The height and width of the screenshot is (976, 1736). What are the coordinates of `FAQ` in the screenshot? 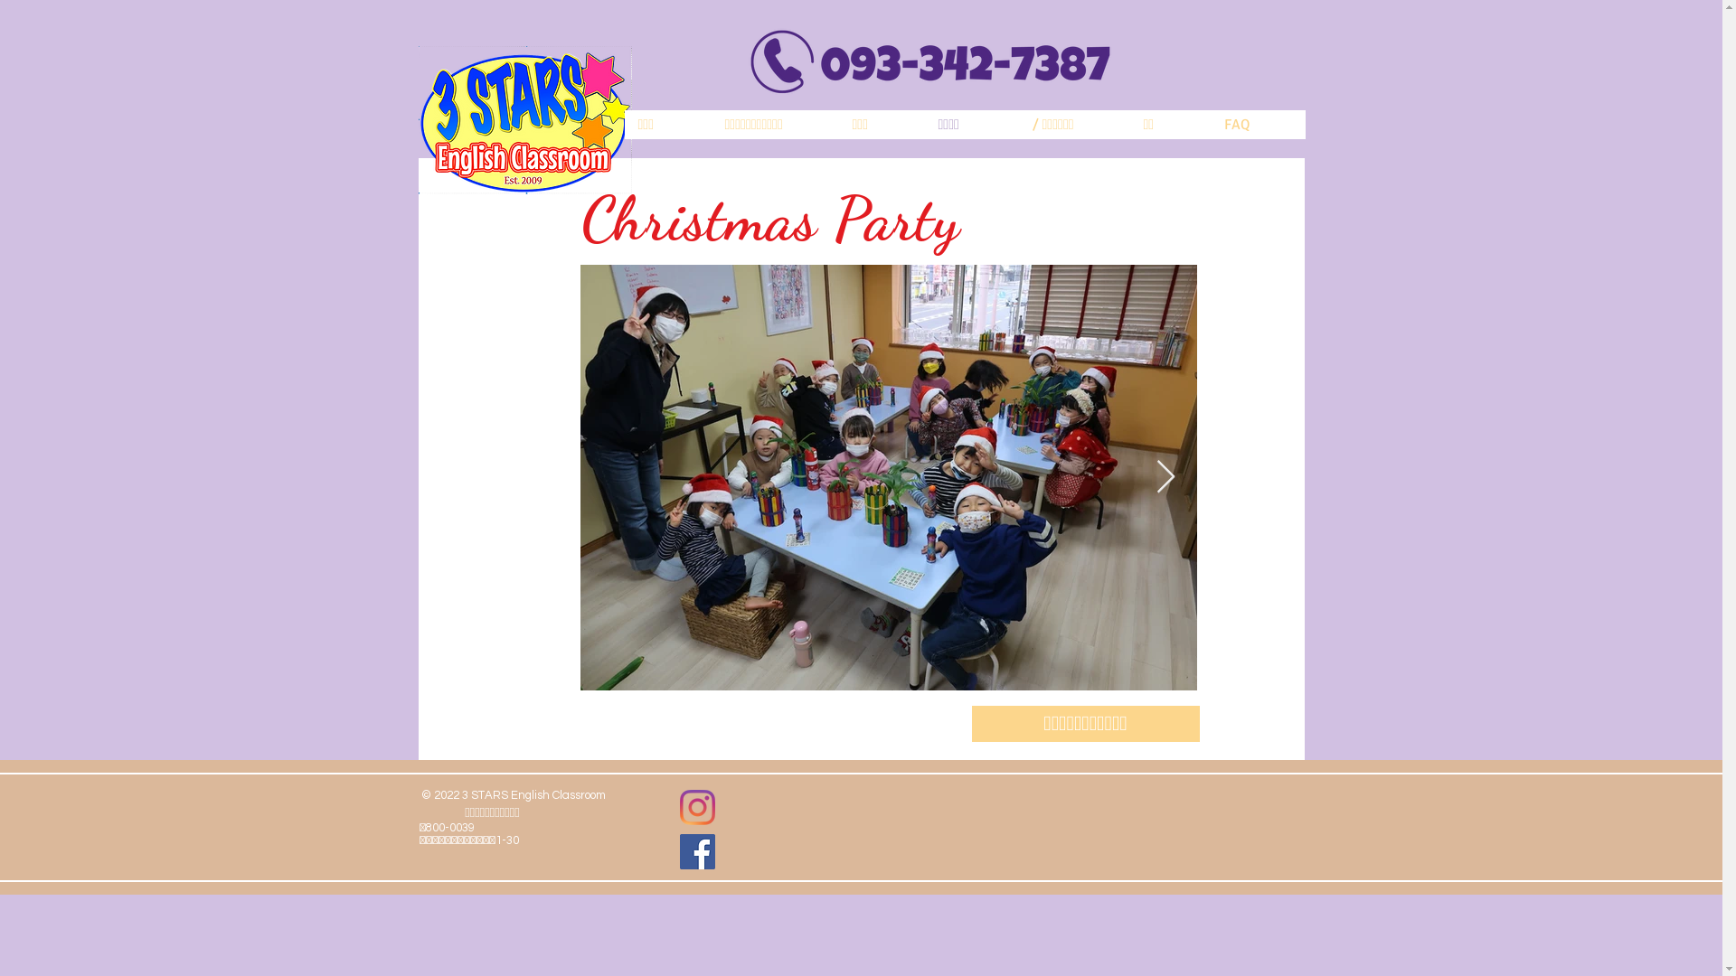 It's located at (1258, 125).